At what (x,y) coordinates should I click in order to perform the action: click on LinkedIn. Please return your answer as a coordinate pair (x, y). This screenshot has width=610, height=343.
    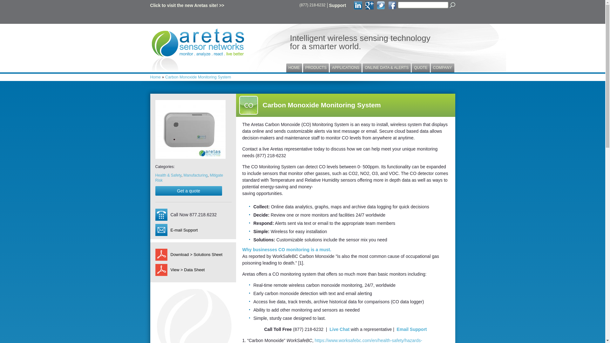
    Looking at the image, I should click on (358, 5).